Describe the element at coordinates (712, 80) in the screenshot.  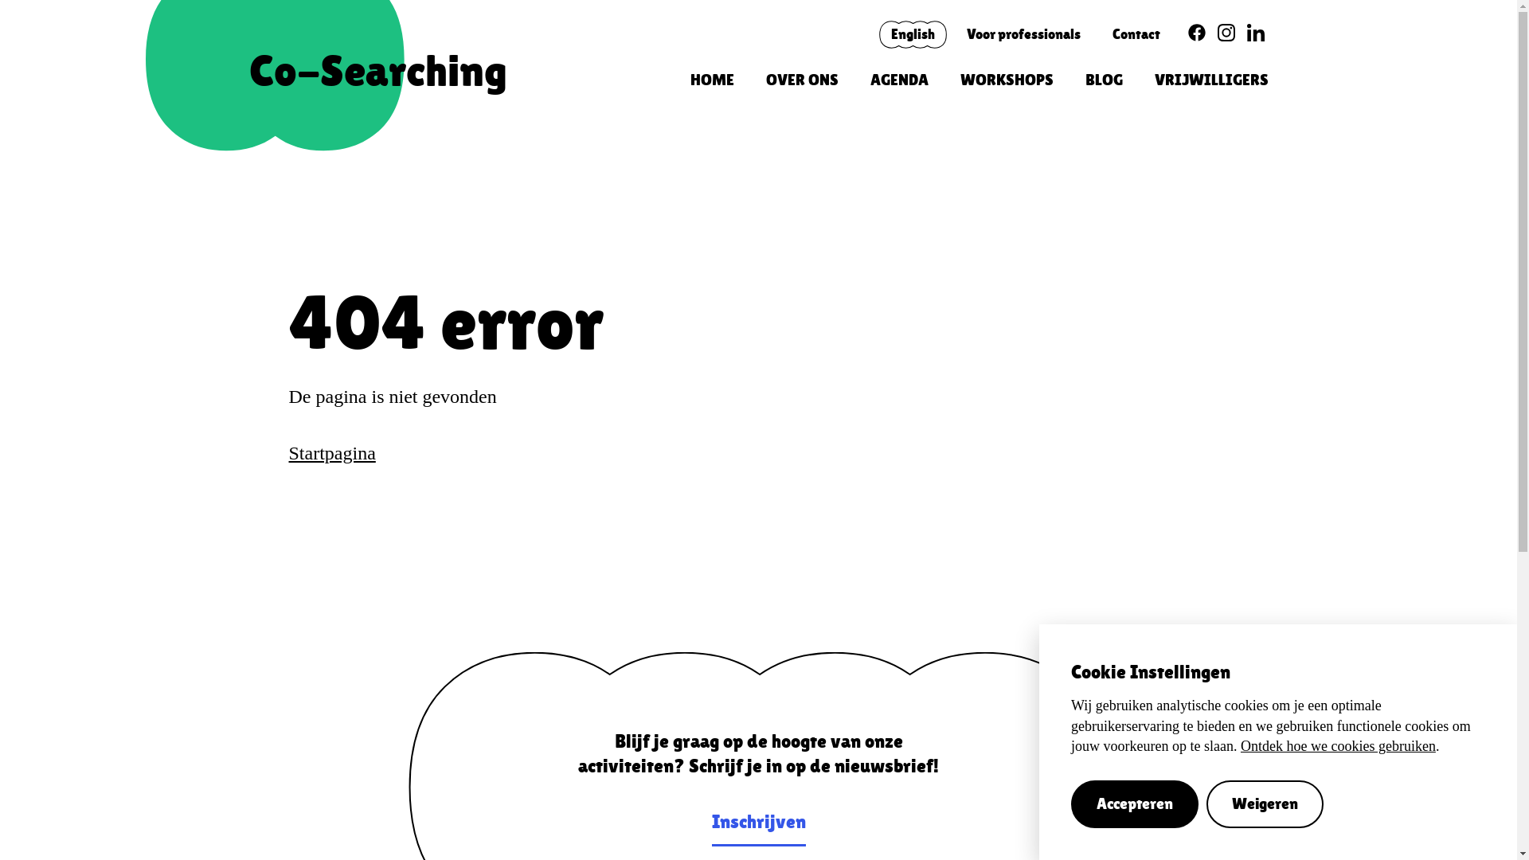
I see `HOME` at that location.